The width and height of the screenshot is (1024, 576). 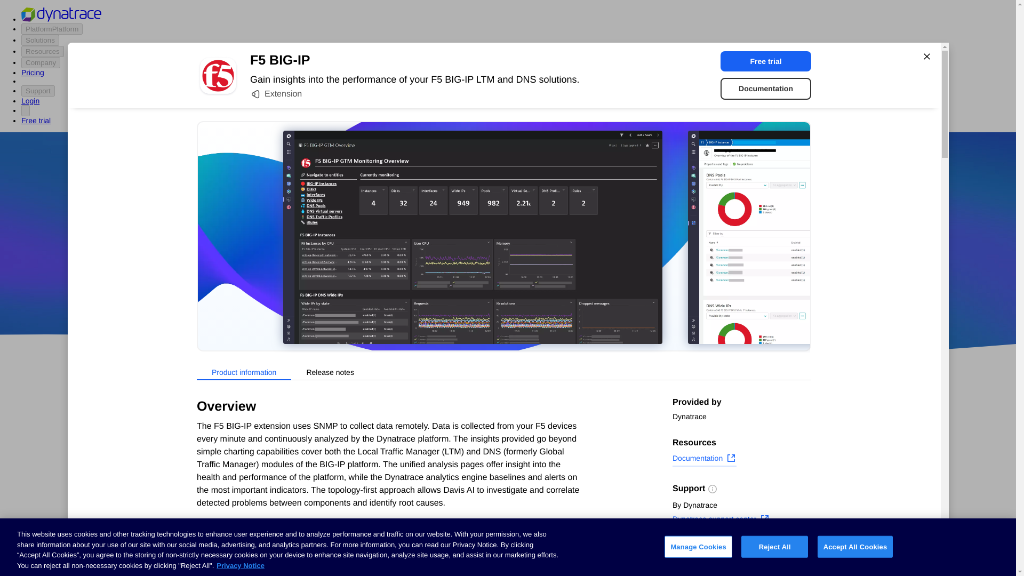 What do you see at coordinates (479, 294) in the screenshot?
I see `Azure` at bounding box center [479, 294].